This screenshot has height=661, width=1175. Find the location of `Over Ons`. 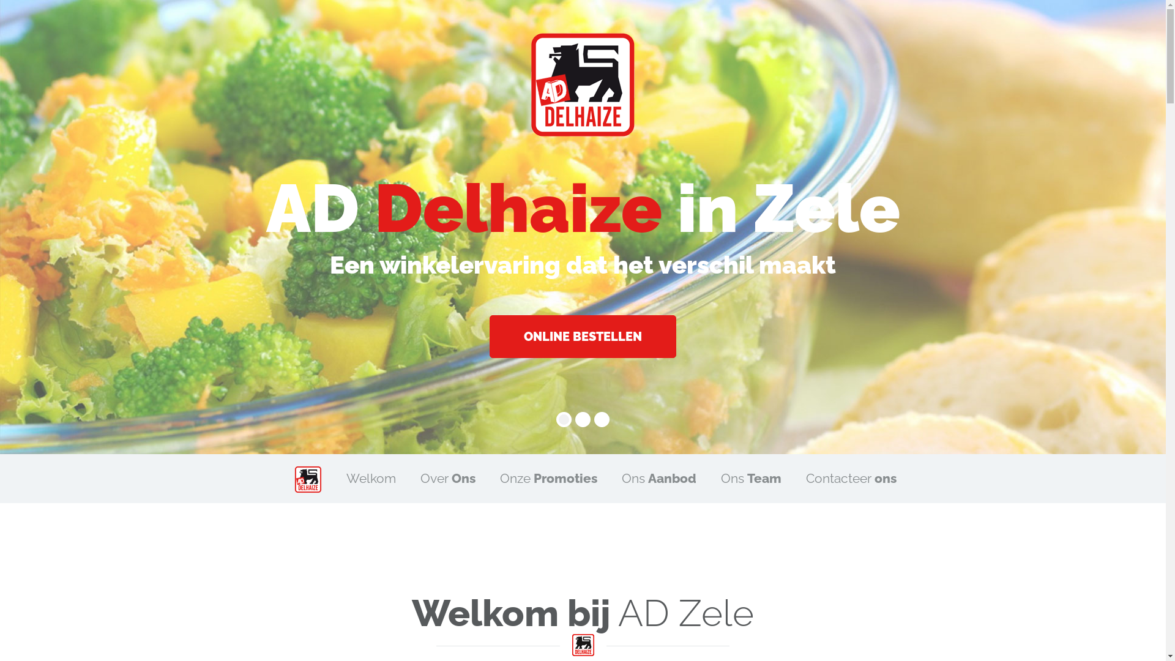

Over Ons is located at coordinates (447, 479).